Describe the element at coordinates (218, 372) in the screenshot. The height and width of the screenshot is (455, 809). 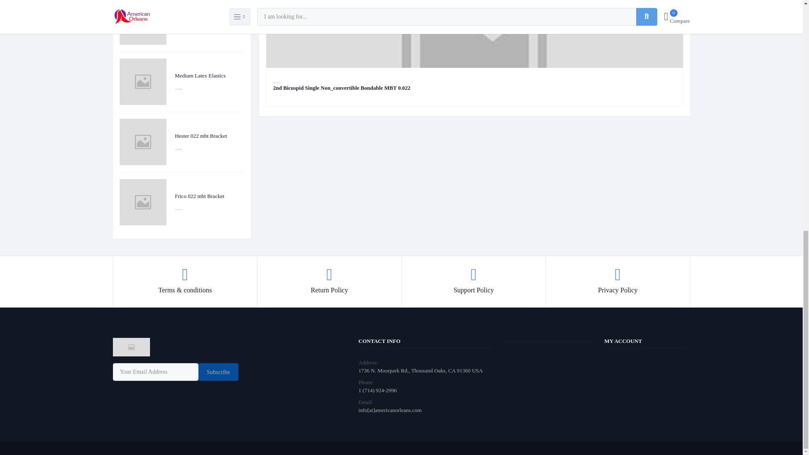
I see `Subscribe` at that location.